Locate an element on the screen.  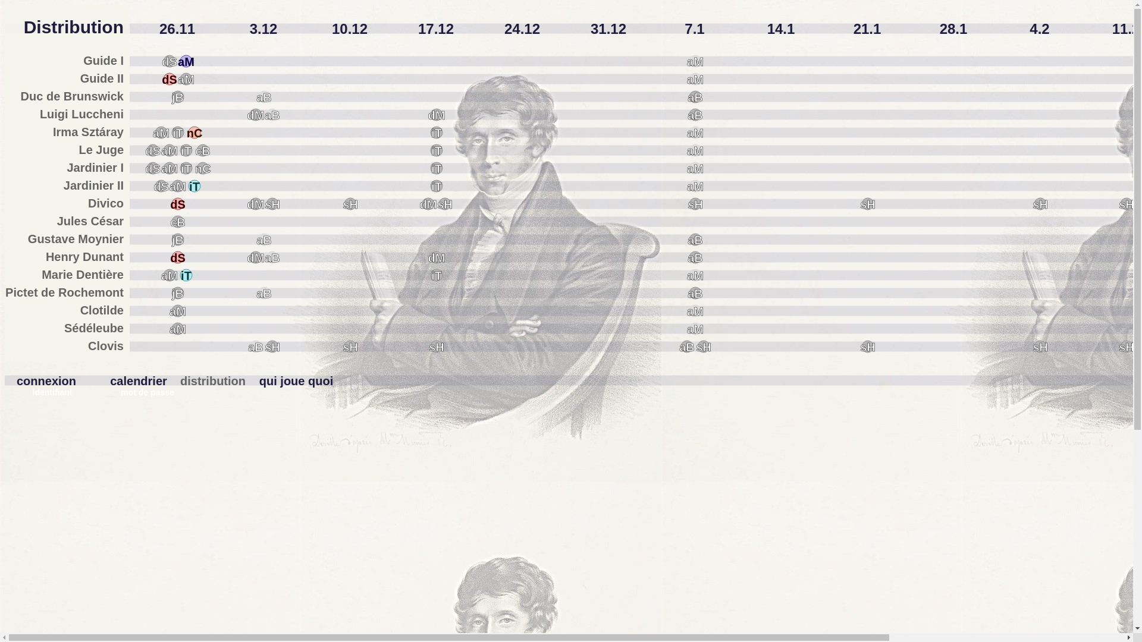
aB is located at coordinates (695, 294).